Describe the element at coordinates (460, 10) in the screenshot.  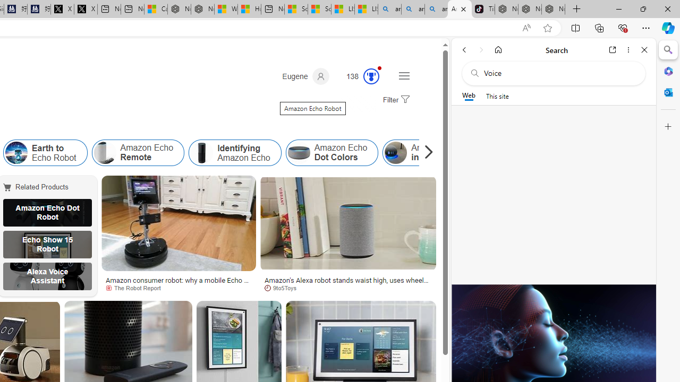
I see `Amazon Echo Robot - Search Images` at that location.